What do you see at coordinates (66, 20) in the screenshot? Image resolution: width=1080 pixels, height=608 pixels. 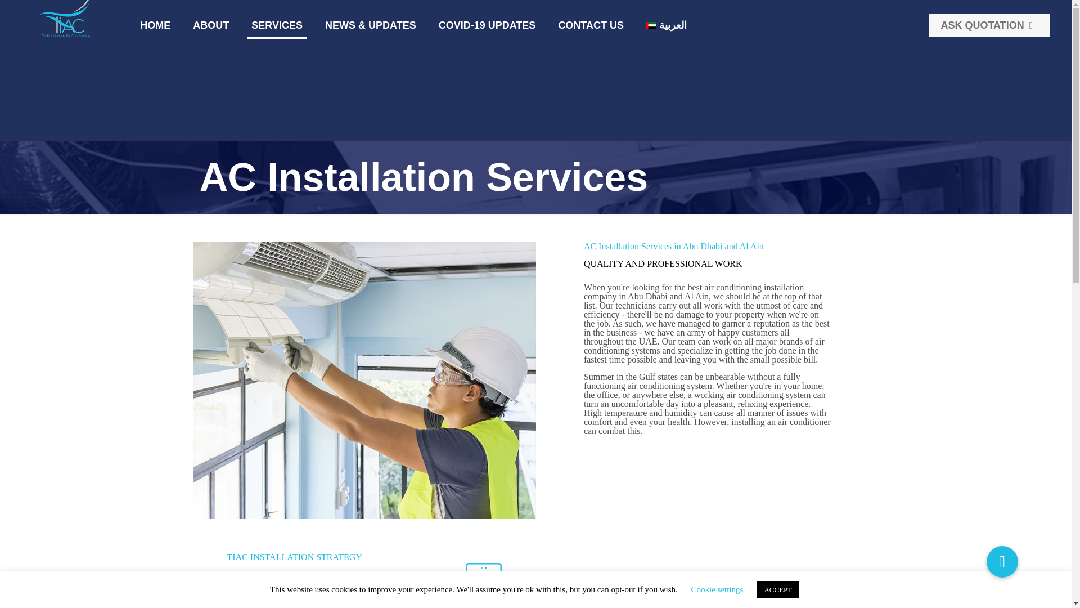 I see `Technical Ideas Air Conditioning` at bounding box center [66, 20].